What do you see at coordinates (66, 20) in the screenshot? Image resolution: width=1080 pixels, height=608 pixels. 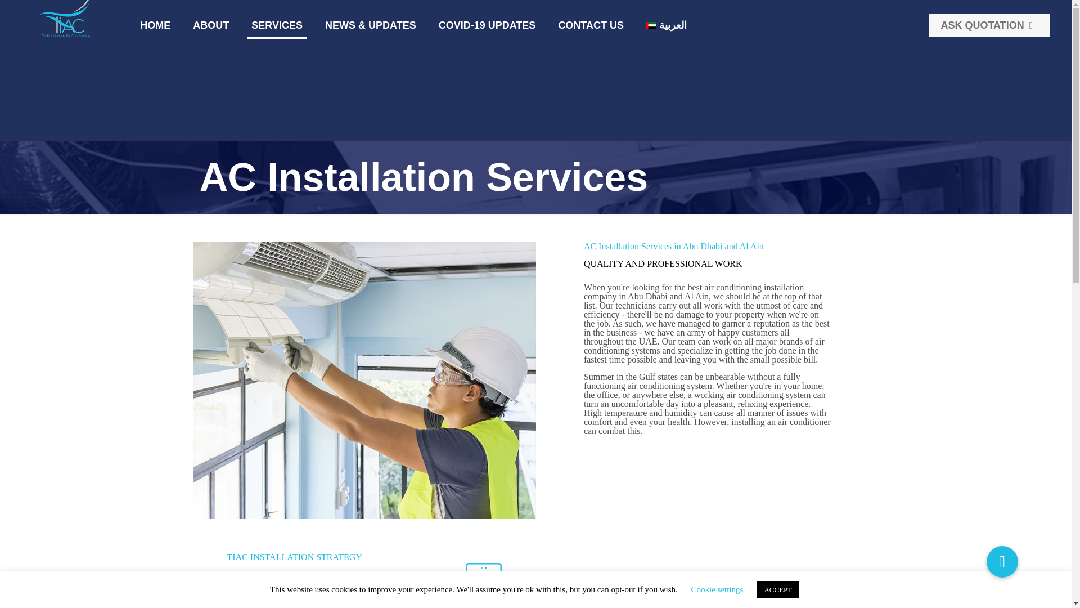 I see `Technical Ideas Air Conditioning` at bounding box center [66, 20].